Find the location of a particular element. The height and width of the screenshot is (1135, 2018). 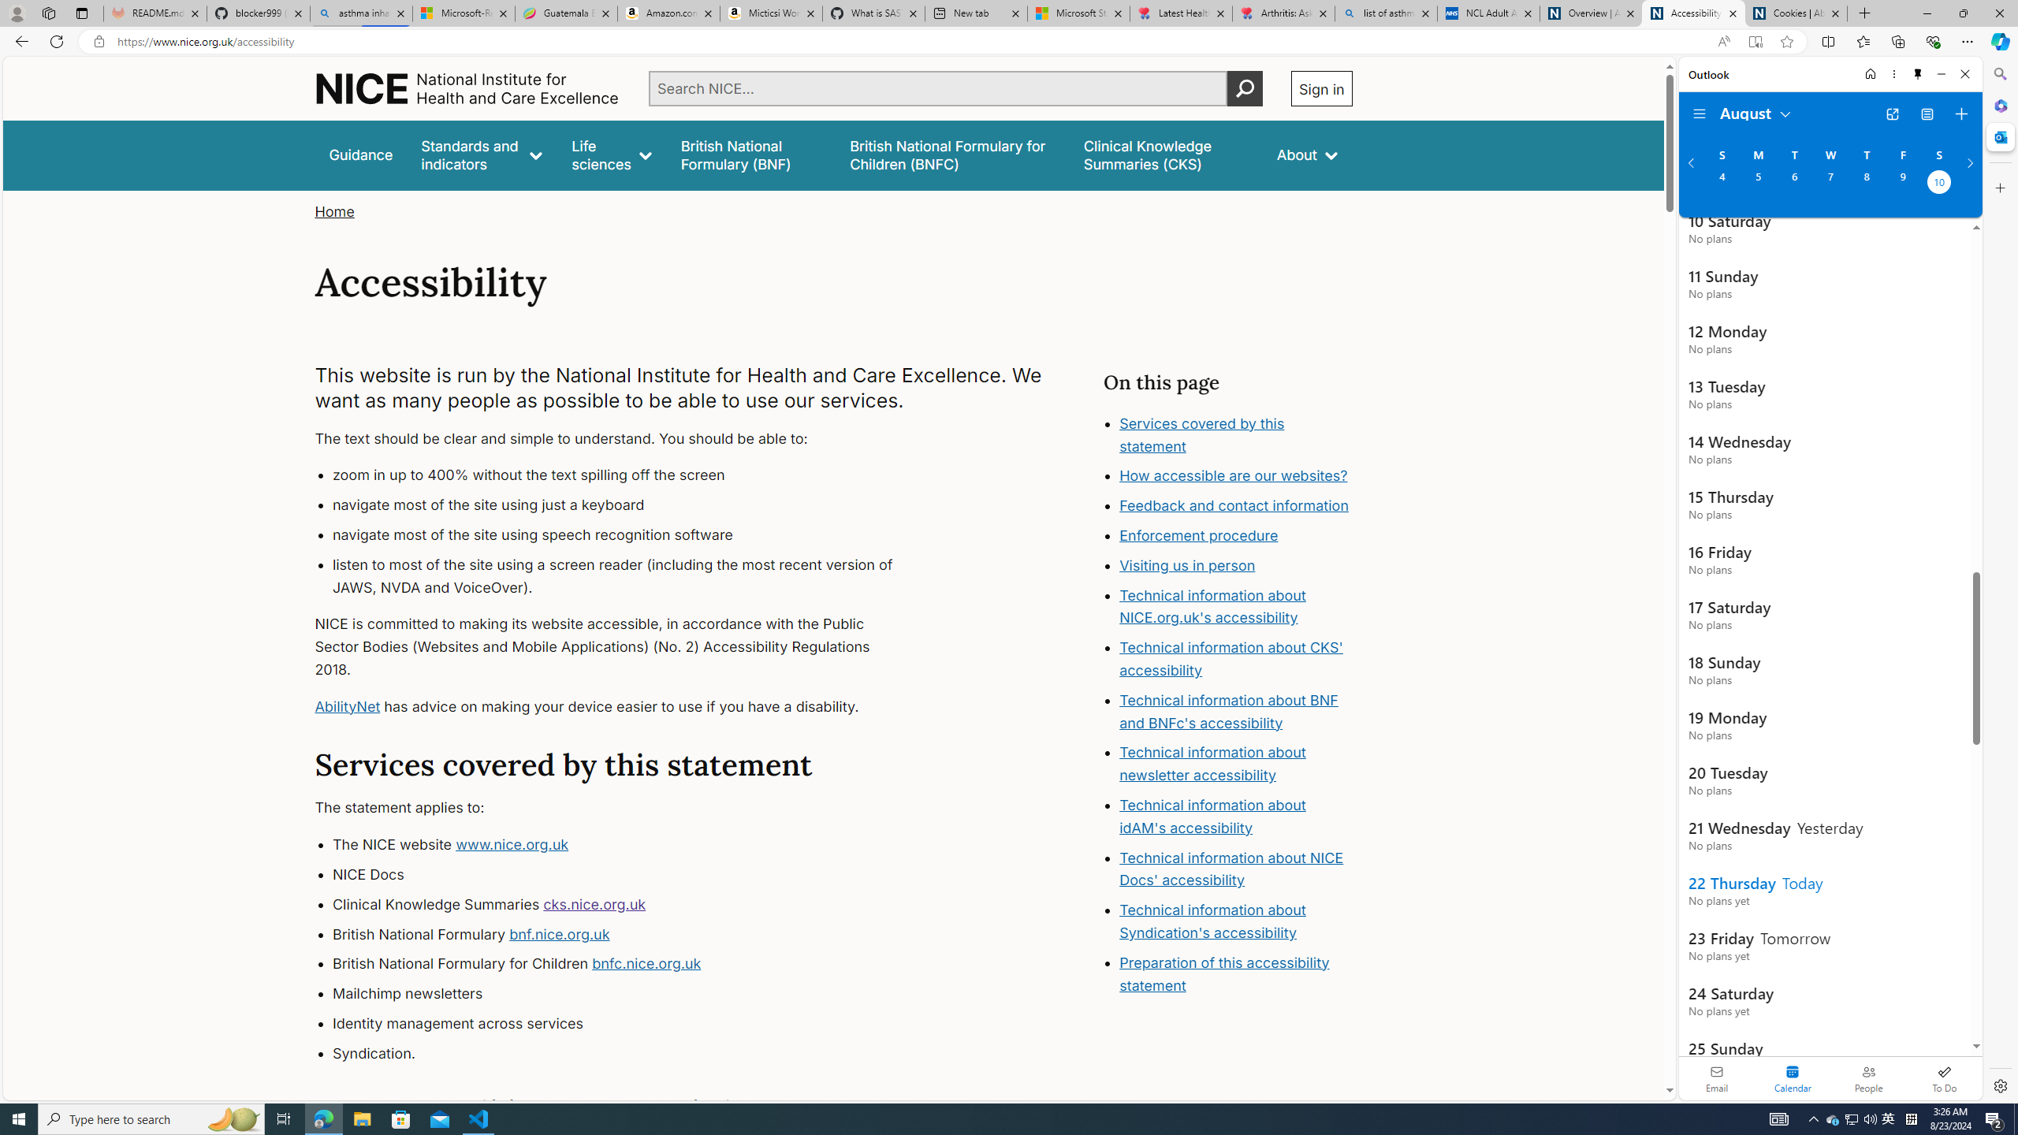

Technical information about BNF and BNFc's accessibility is located at coordinates (1228, 711).